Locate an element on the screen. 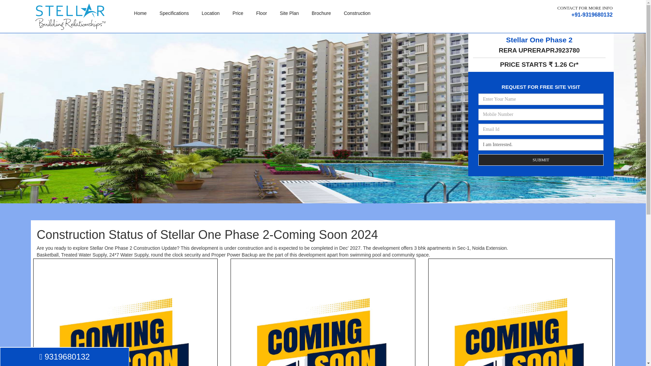 This screenshot has width=651, height=366. Stellar One Phase 2 Construction is located at coordinates (323, 312).